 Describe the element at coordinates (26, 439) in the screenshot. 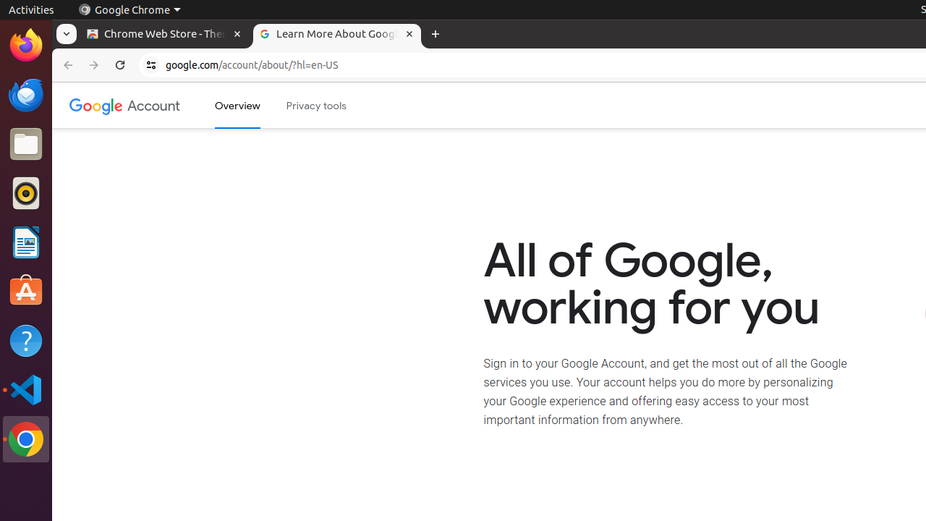

I see `Google Chrome` at that location.